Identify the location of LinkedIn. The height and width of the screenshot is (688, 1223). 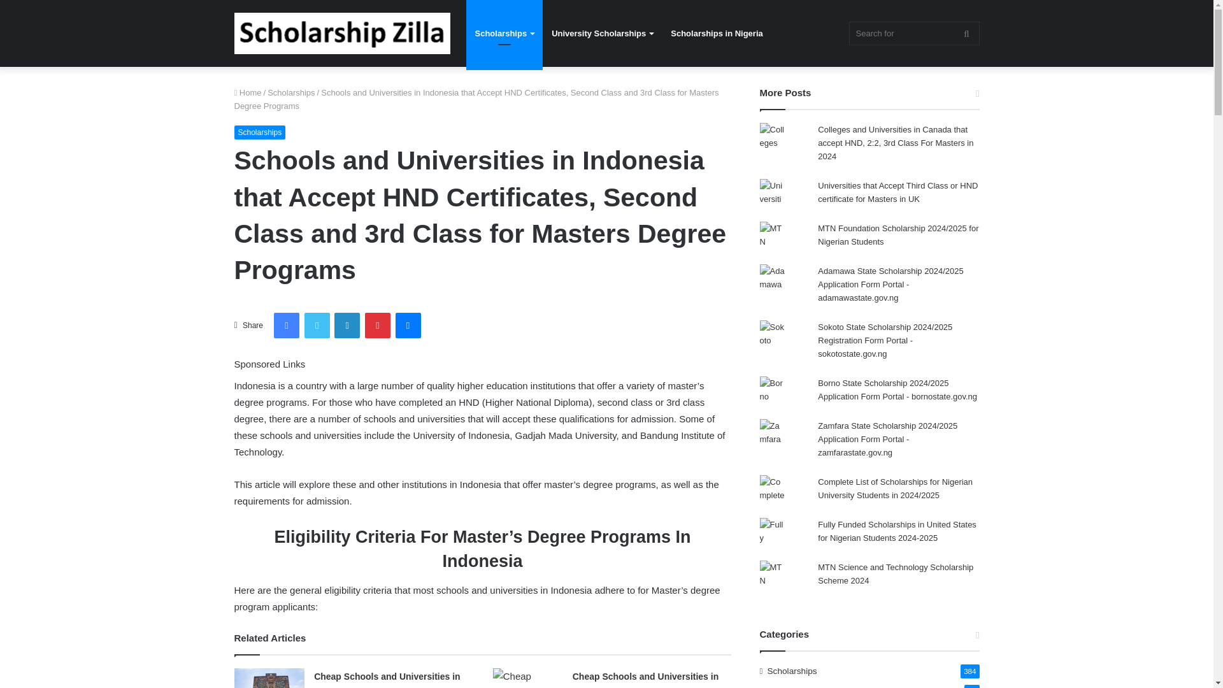
(347, 326).